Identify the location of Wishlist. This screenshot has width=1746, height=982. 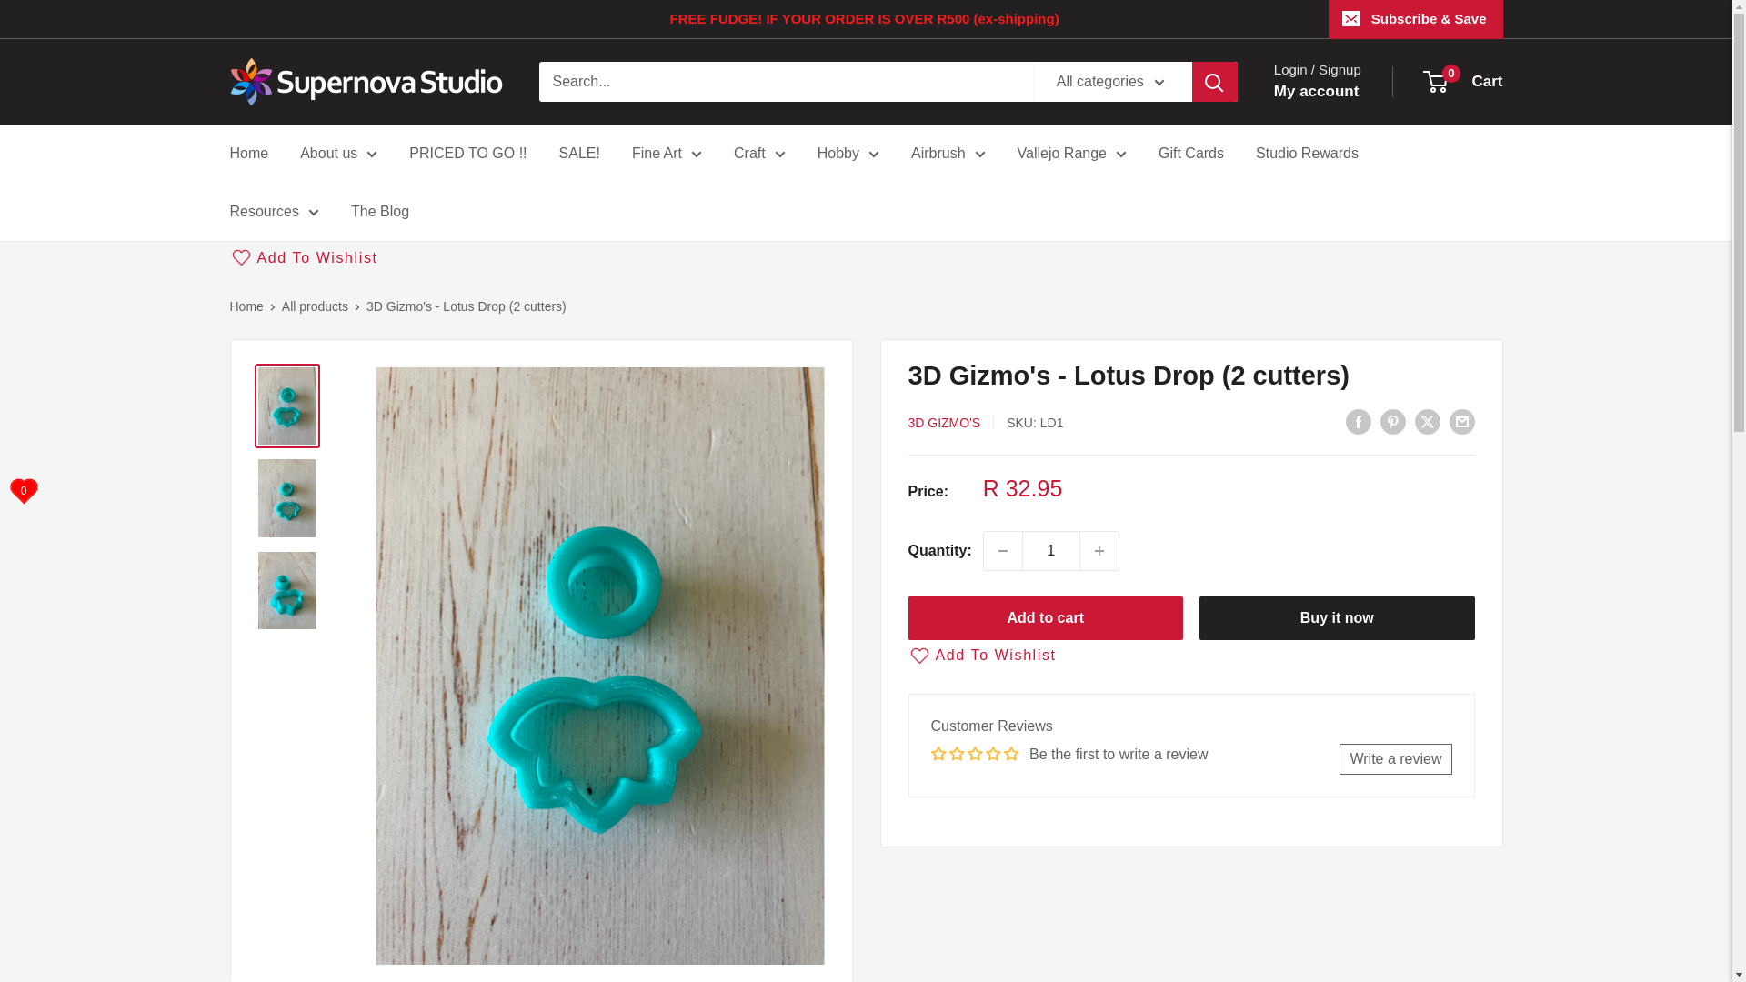
(24, 491).